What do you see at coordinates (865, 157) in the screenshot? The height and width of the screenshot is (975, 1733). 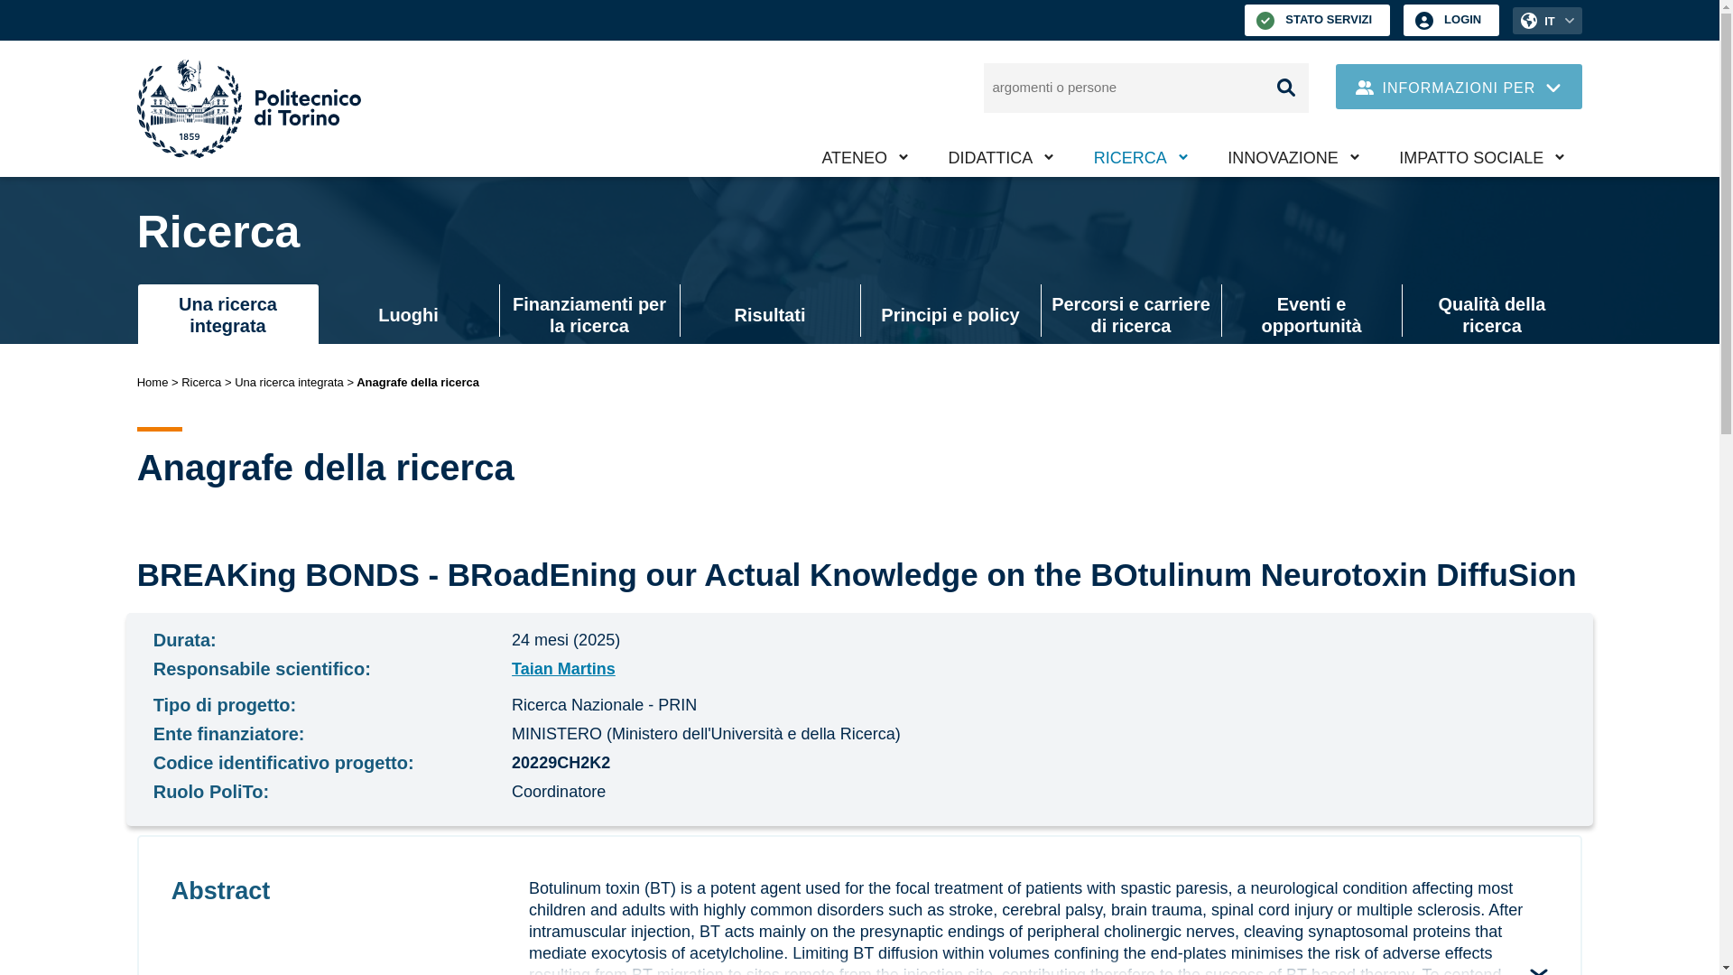 I see `Ateneo` at bounding box center [865, 157].